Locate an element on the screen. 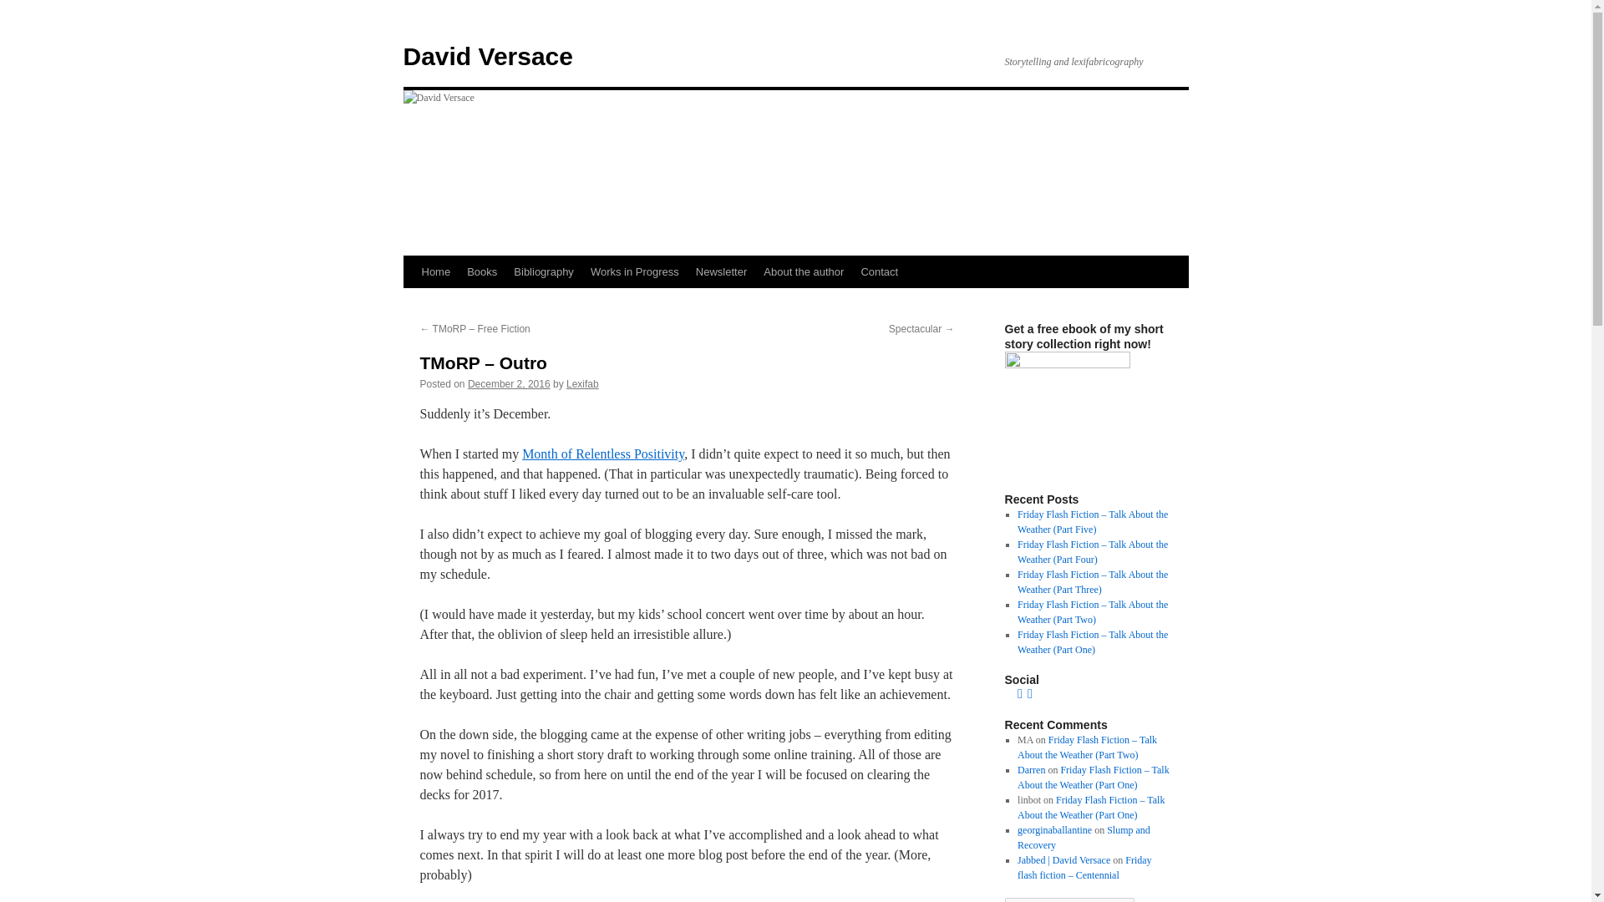 This screenshot has height=902, width=1604. Books is located at coordinates (481, 271).